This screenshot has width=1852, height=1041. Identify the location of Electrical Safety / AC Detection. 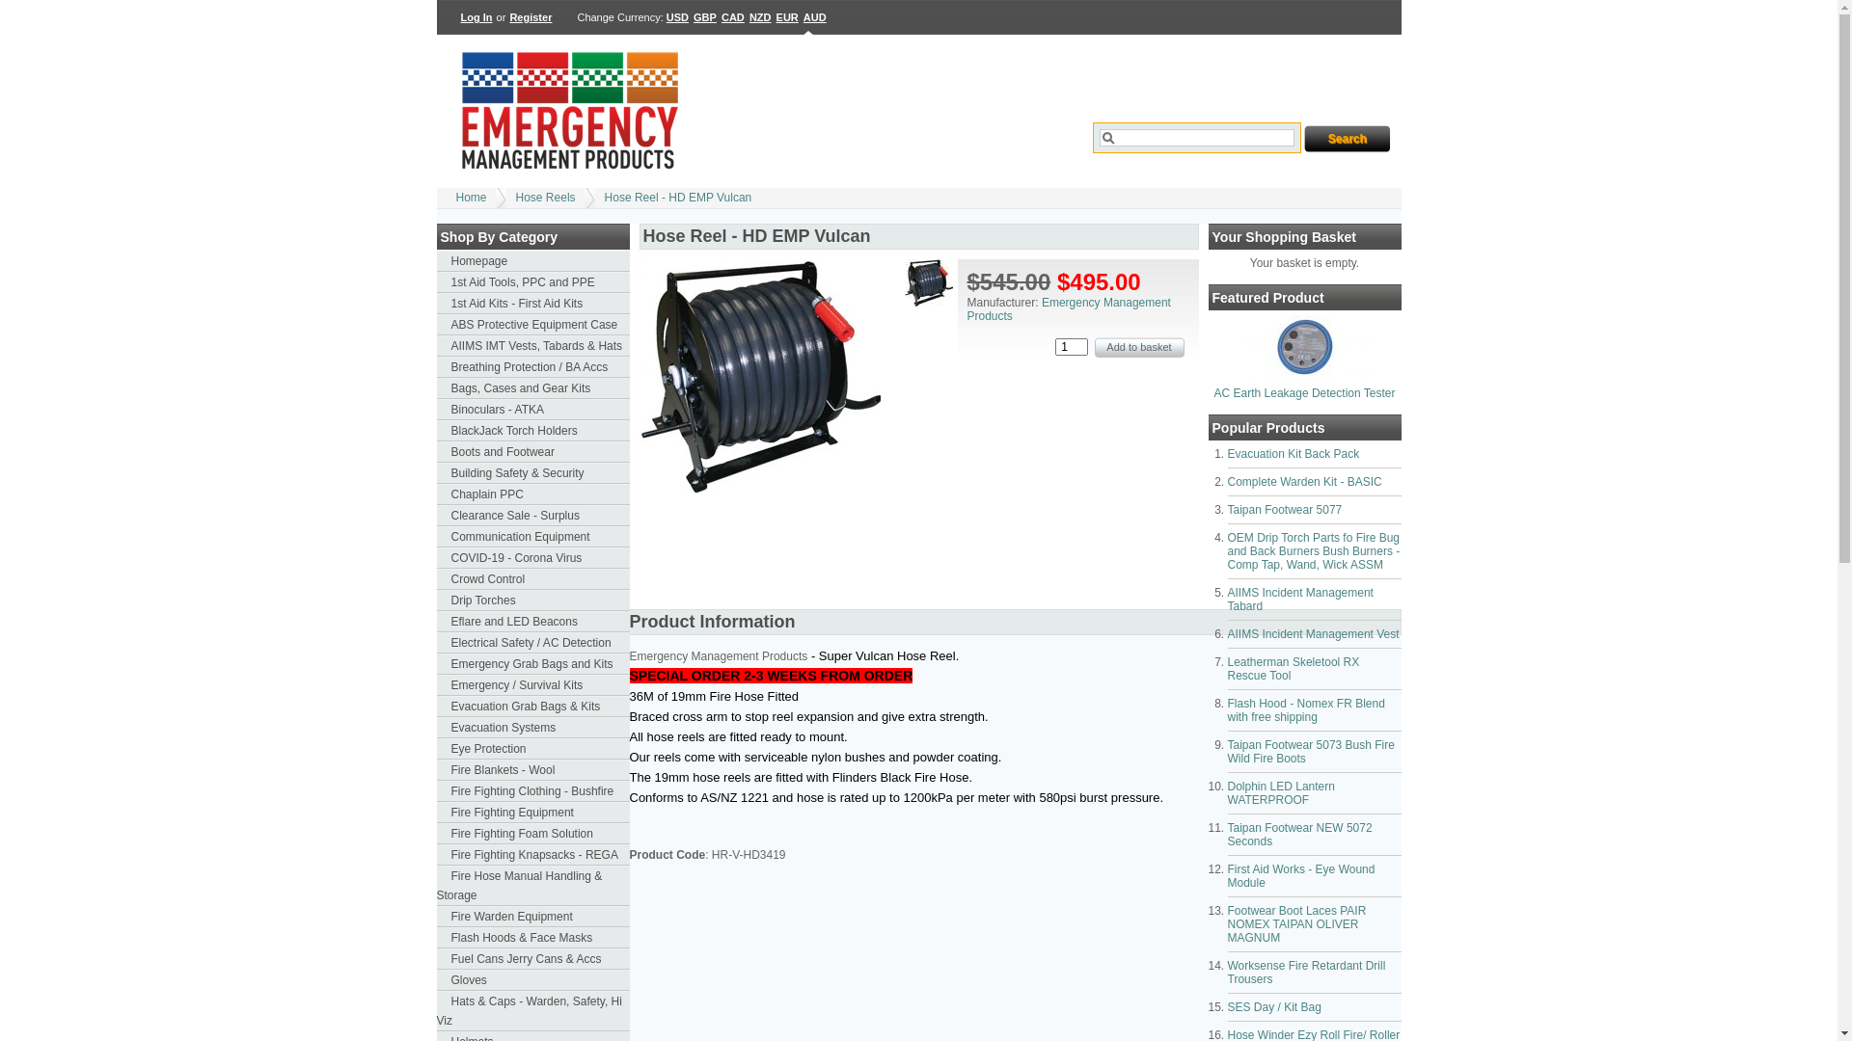
(532, 643).